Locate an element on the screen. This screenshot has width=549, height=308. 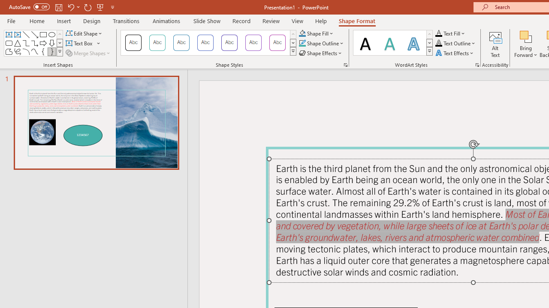
AutomationID: ShapesInsertGallery is located at coordinates (33, 43).